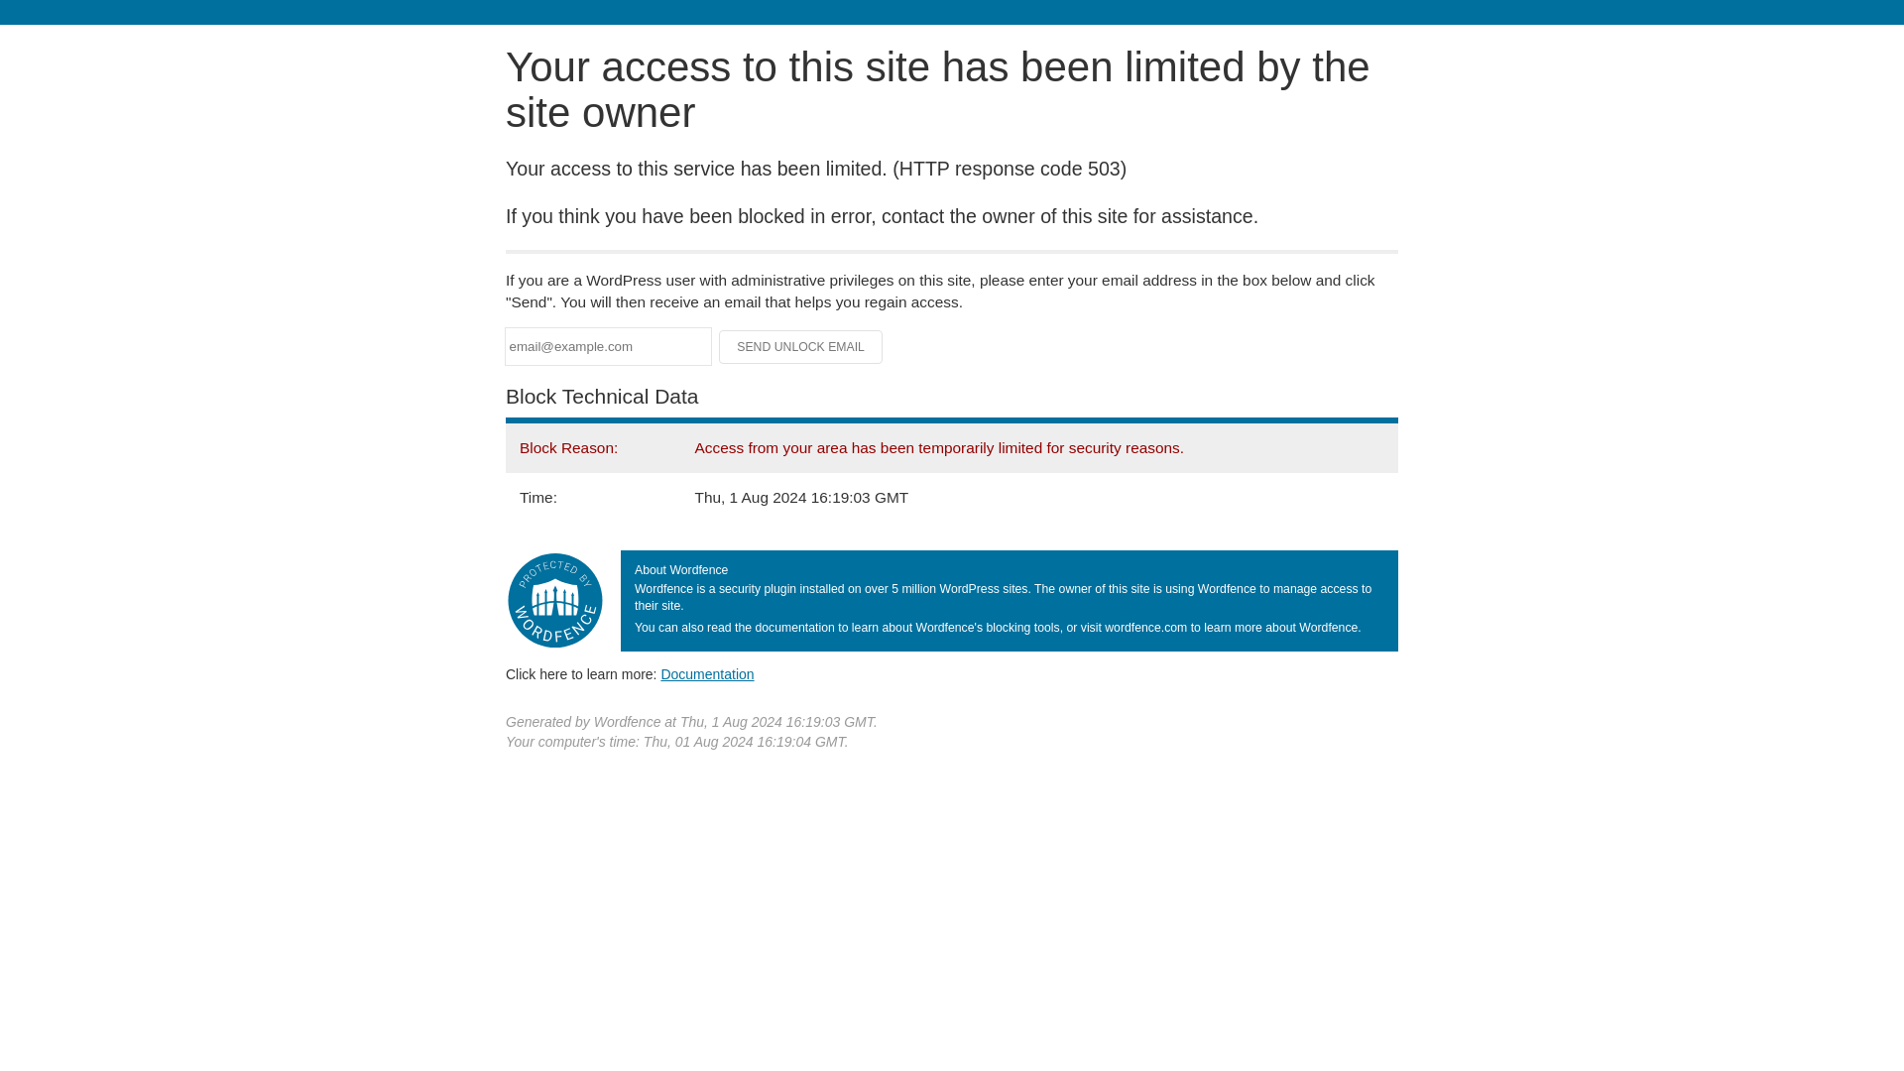 The width and height of the screenshot is (1904, 1071). What do you see at coordinates (801, 347) in the screenshot?
I see `Send Unlock Email` at bounding box center [801, 347].